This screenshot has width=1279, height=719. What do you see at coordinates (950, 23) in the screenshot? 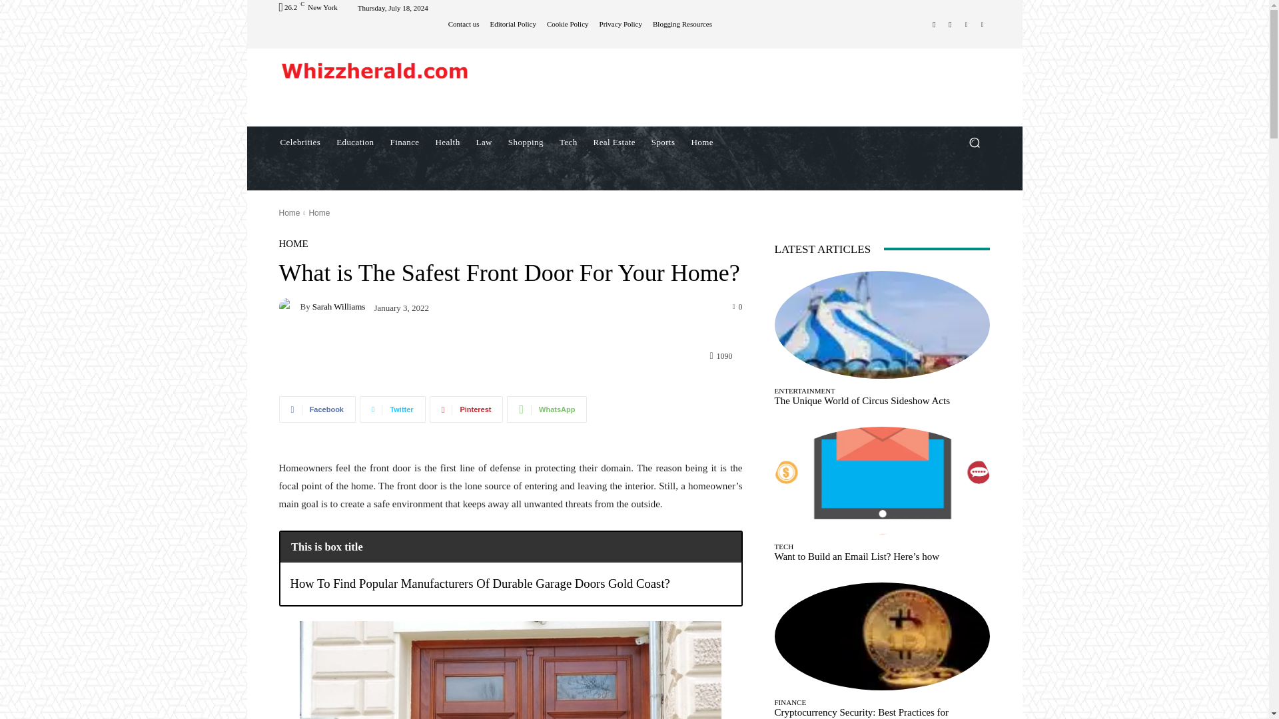
I see `Instagram` at bounding box center [950, 23].